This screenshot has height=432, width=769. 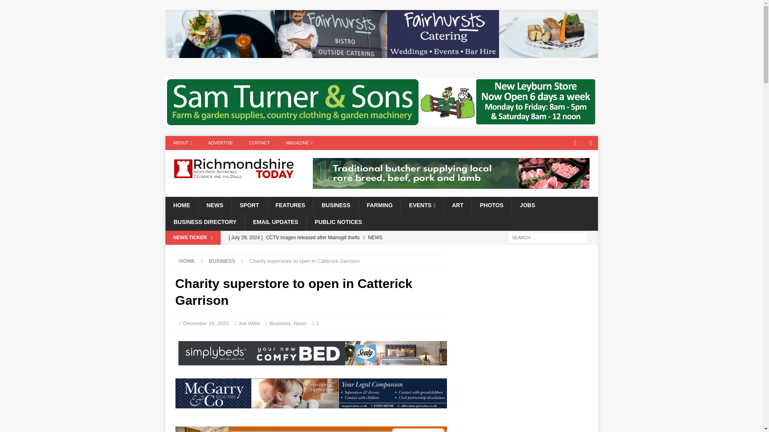 What do you see at coordinates (183, 143) in the screenshot?
I see `ABOUT` at bounding box center [183, 143].